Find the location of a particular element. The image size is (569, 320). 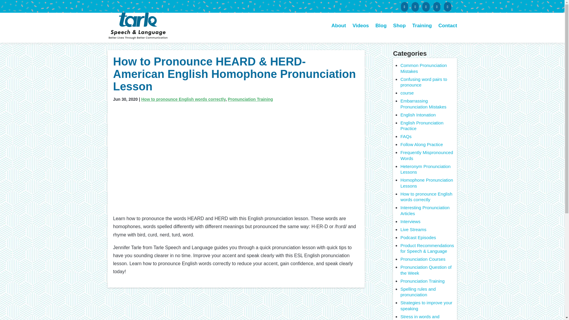

Spelling rules and pronunciation is located at coordinates (418, 292).